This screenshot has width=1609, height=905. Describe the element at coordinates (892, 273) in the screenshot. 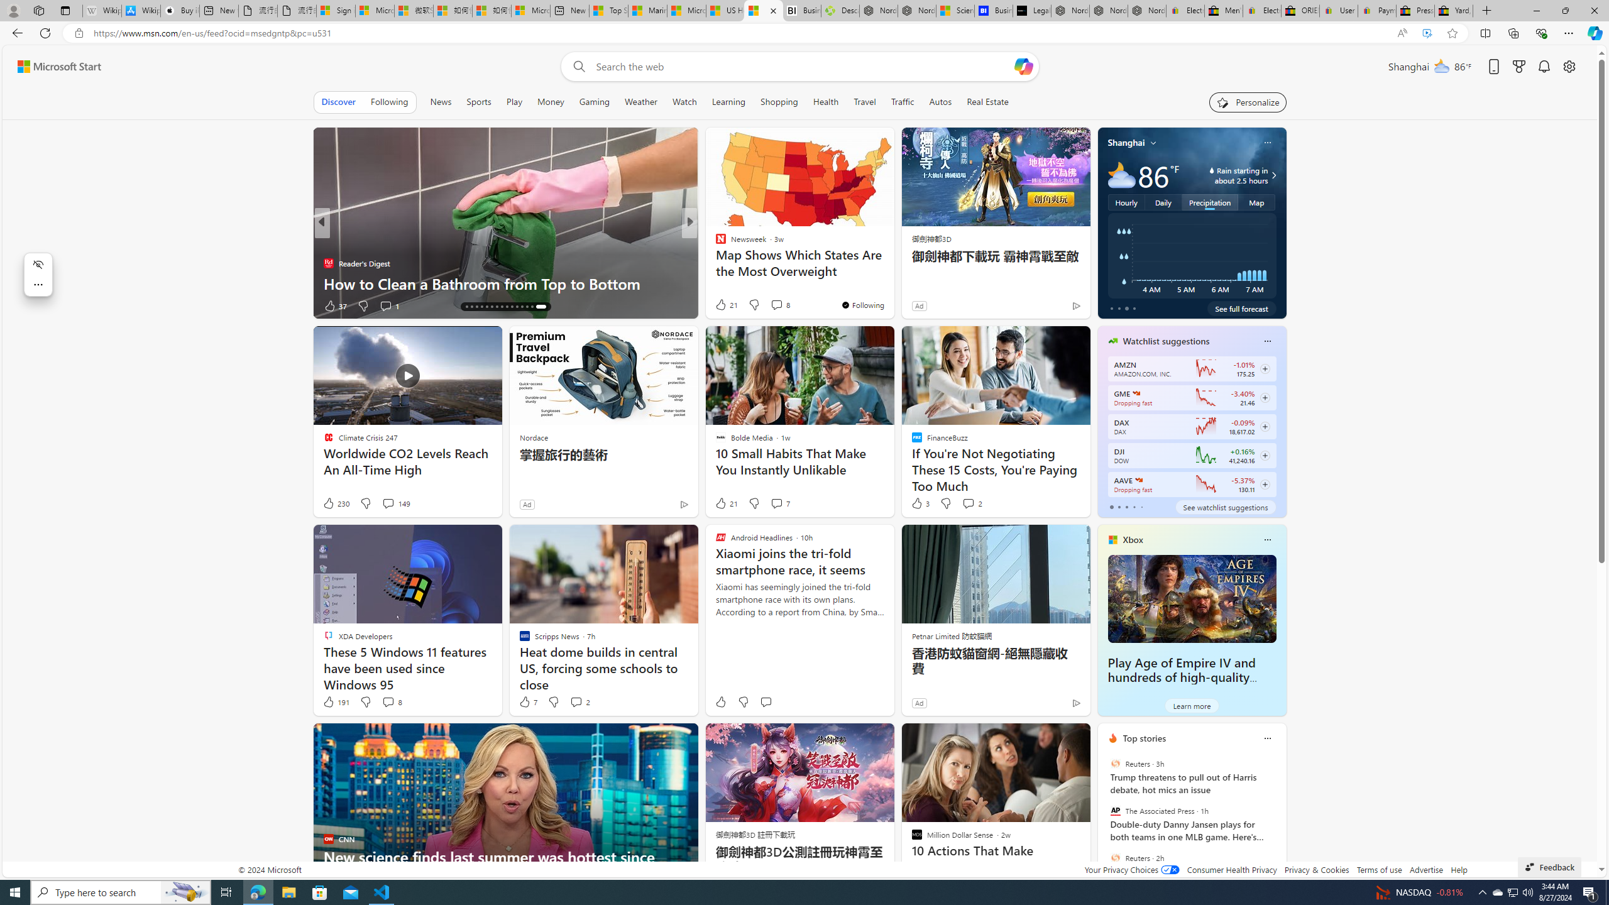

I see `Severe Storms To Strike Plains To Great Lakes Early Week` at that location.